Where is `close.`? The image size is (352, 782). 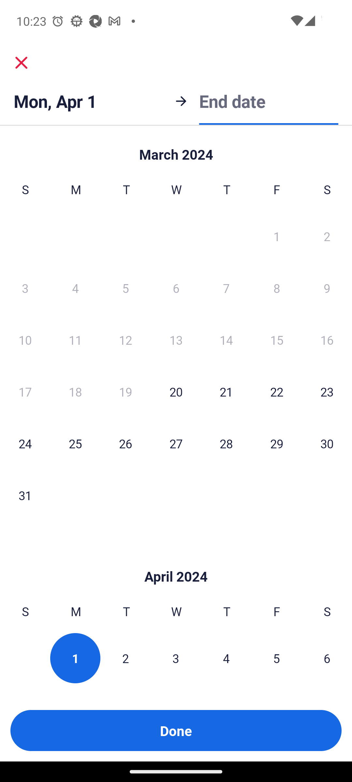
close. is located at coordinates (22, 63).